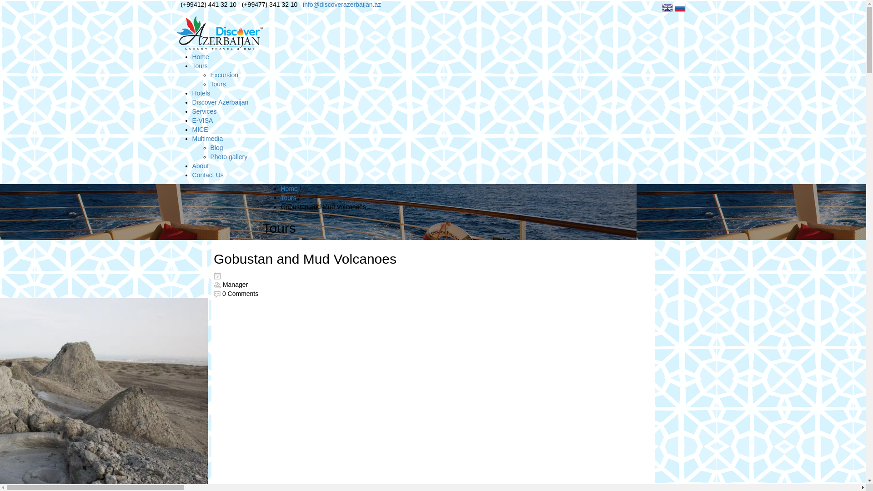 This screenshot has height=491, width=873. I want to click on Photo gallery, so click(229, 157).